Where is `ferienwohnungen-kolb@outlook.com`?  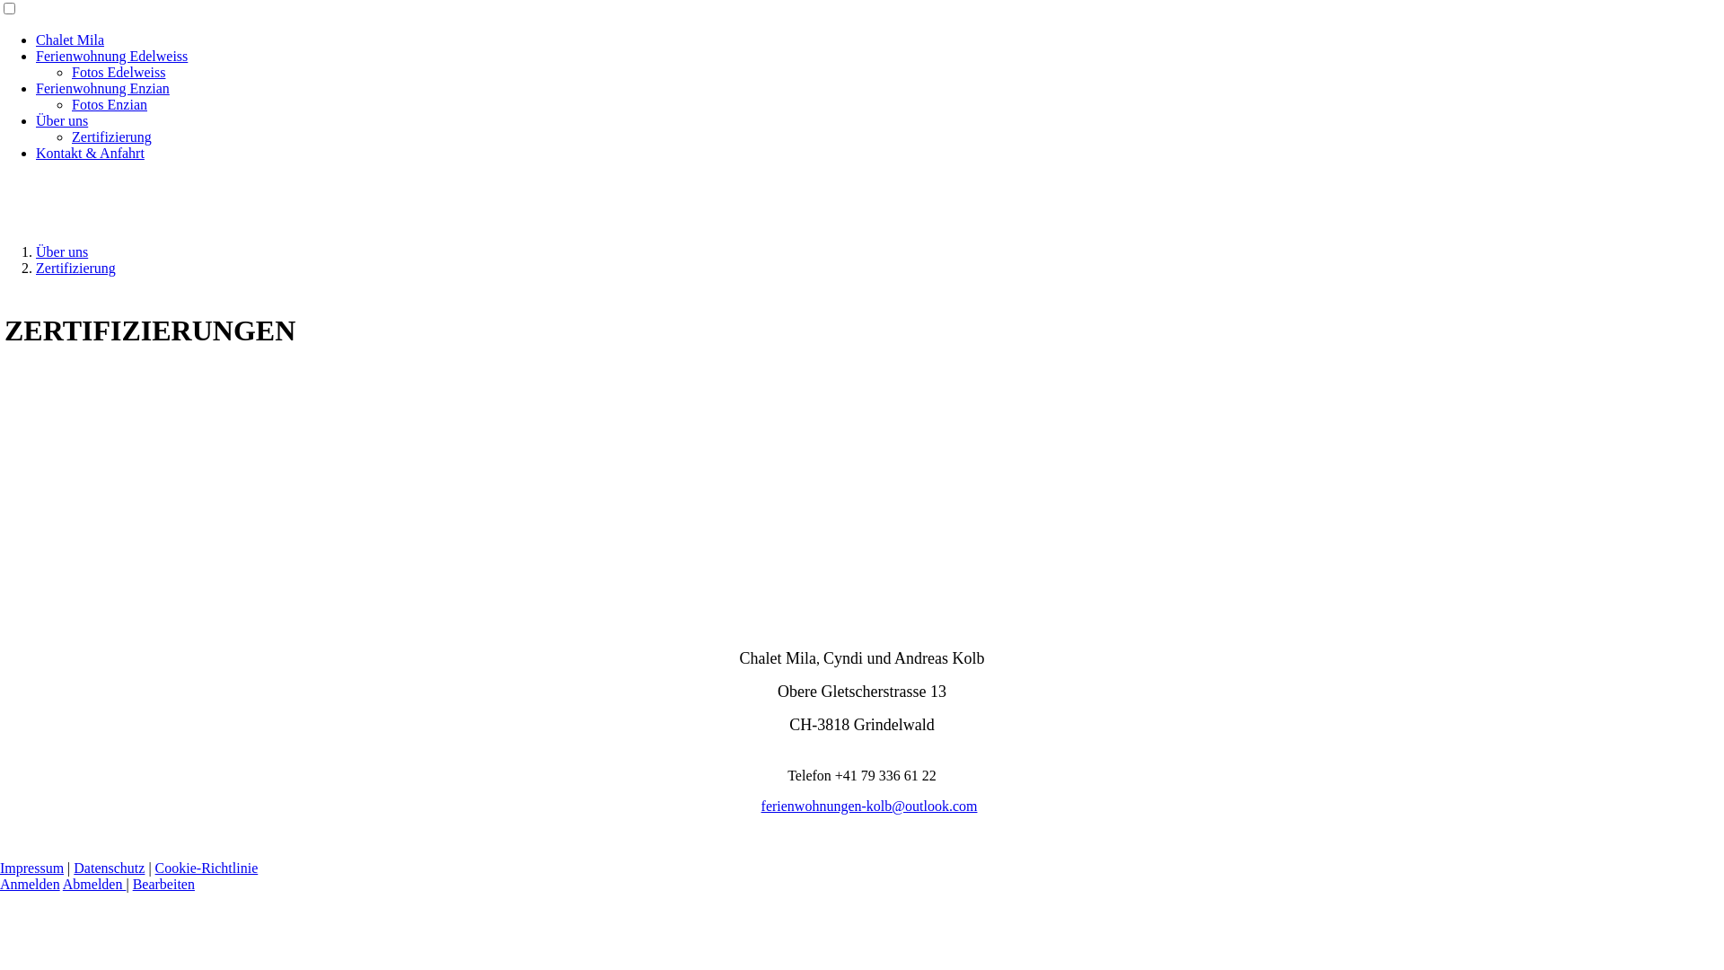 ferienwohnungen-kolb@outlook.com is located at coordinates (869, 807).